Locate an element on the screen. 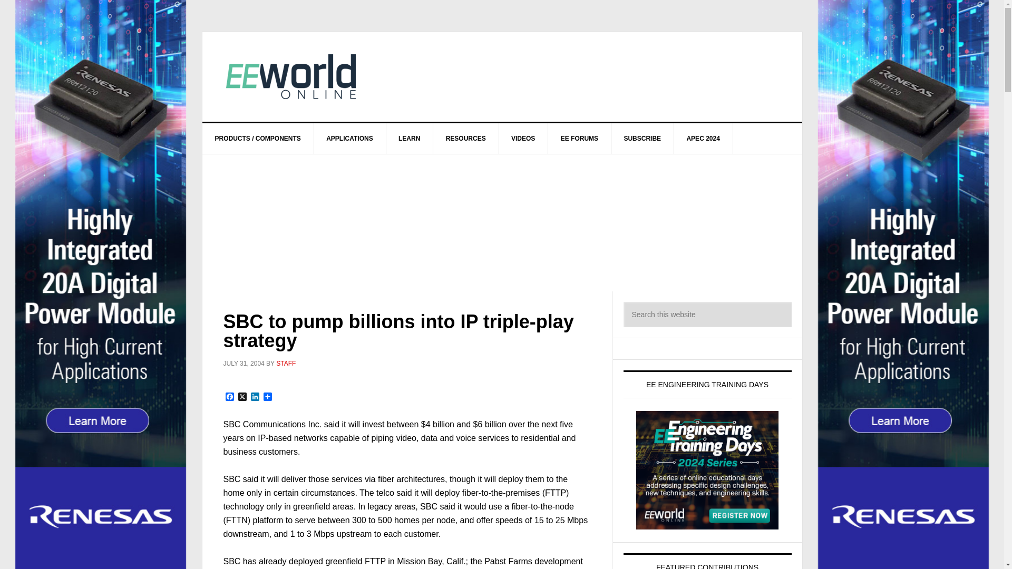  APPLICATIONS is located at coordinates (349, 138).